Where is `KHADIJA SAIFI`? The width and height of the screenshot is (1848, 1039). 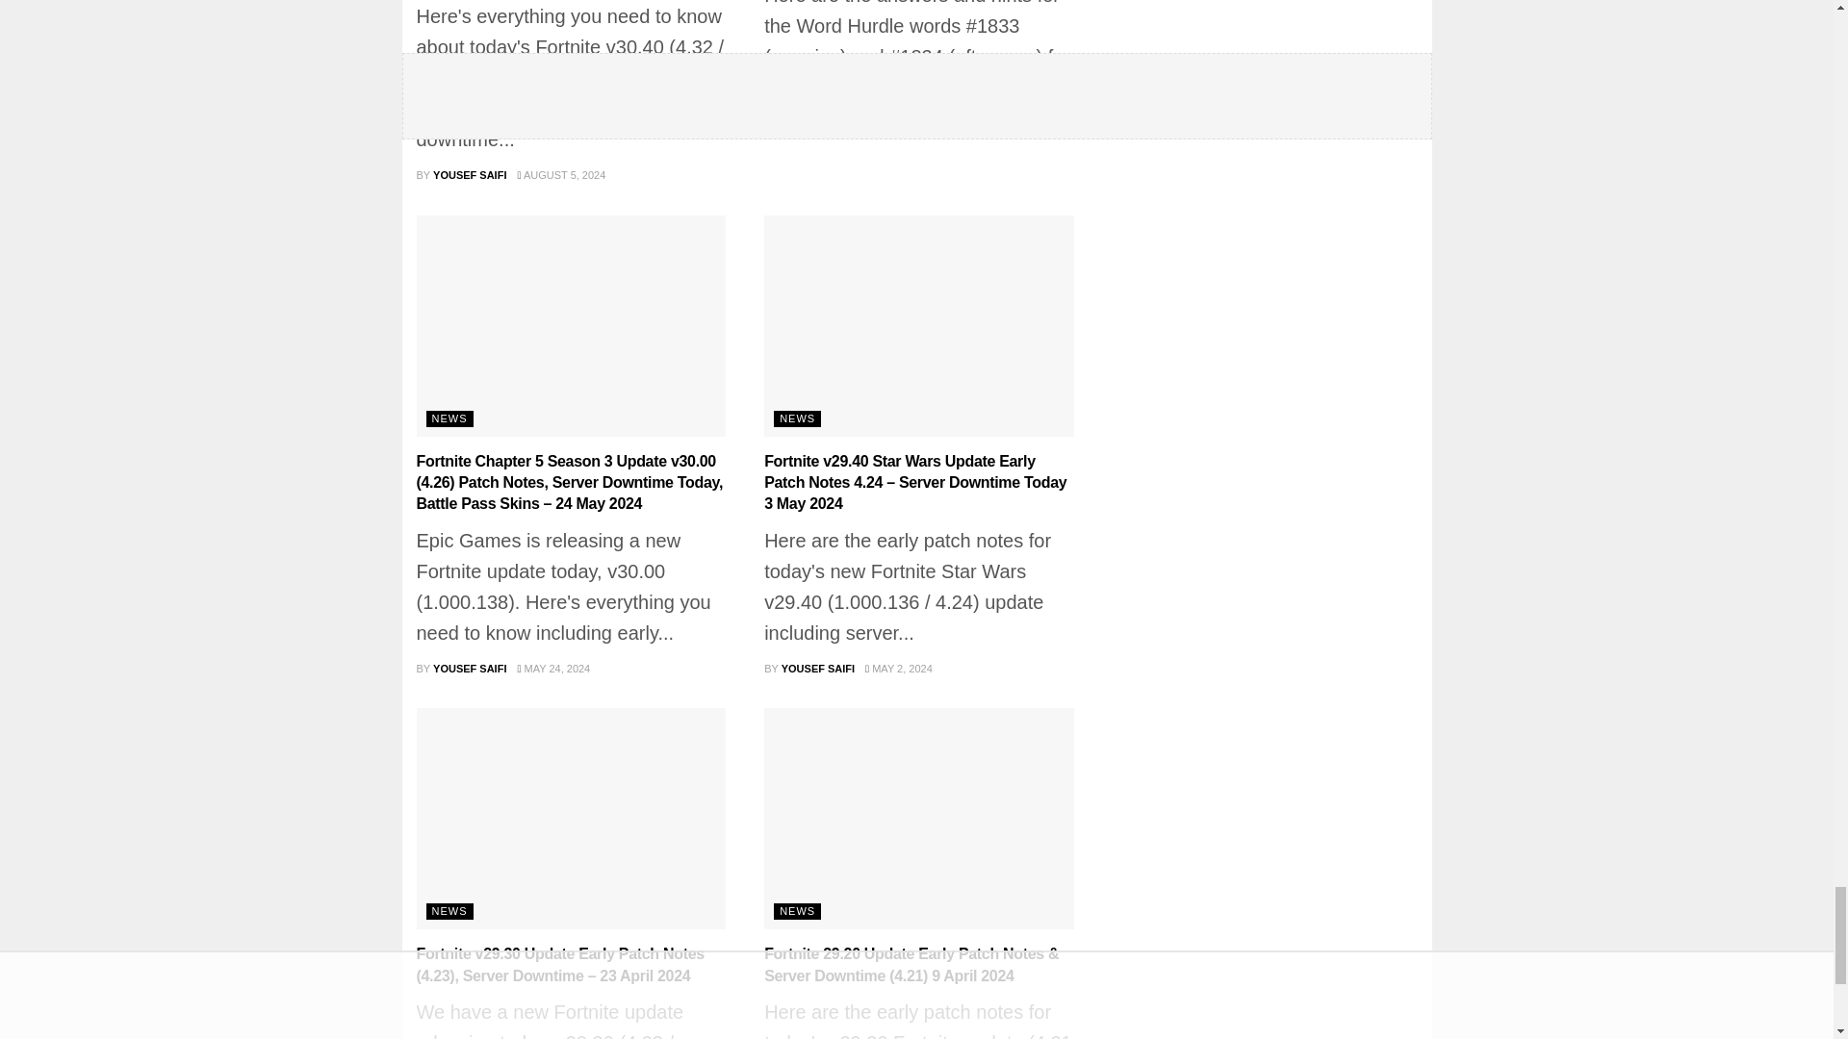 KHADIJA SAIFI is located at coordinates (820, 123).